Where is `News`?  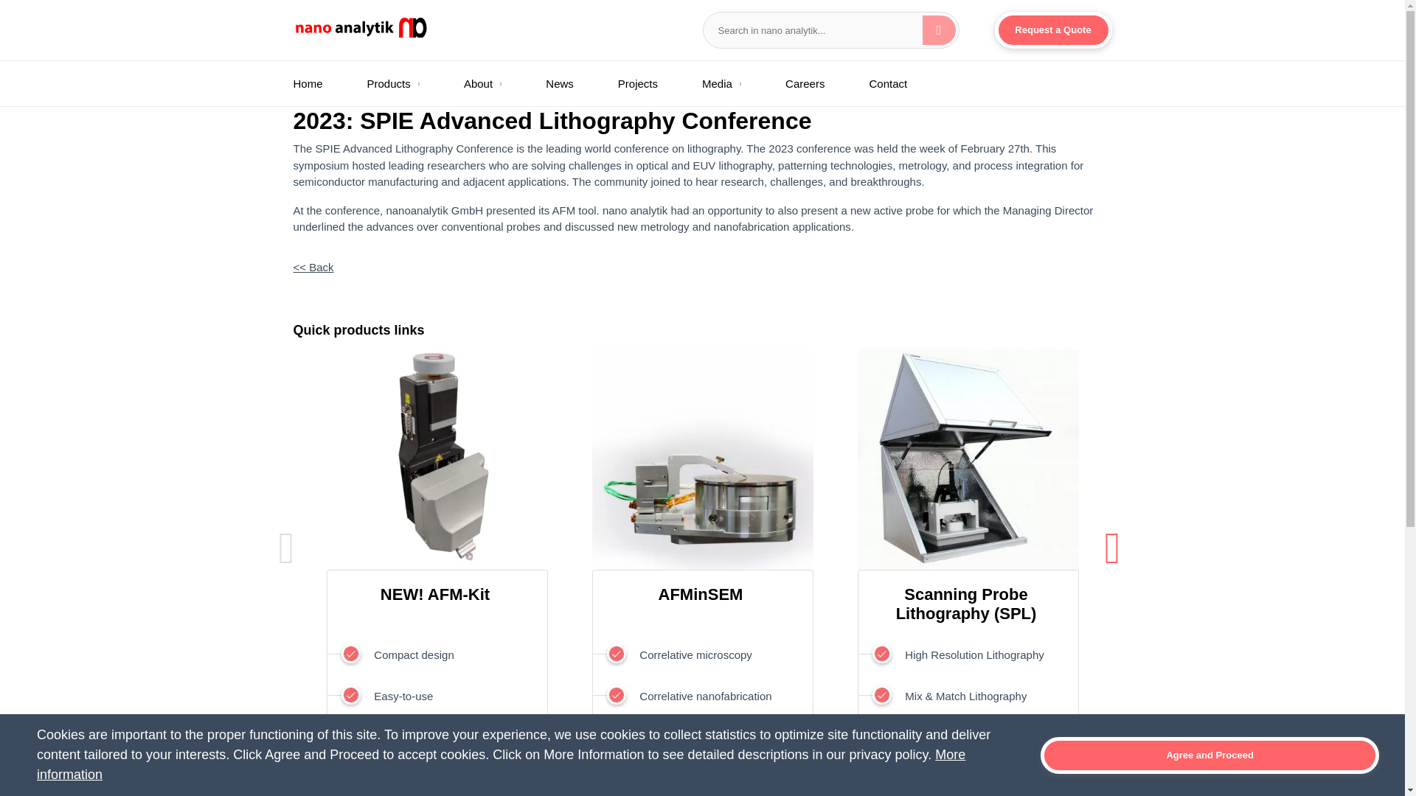
News is located at coordinates (566, 86).